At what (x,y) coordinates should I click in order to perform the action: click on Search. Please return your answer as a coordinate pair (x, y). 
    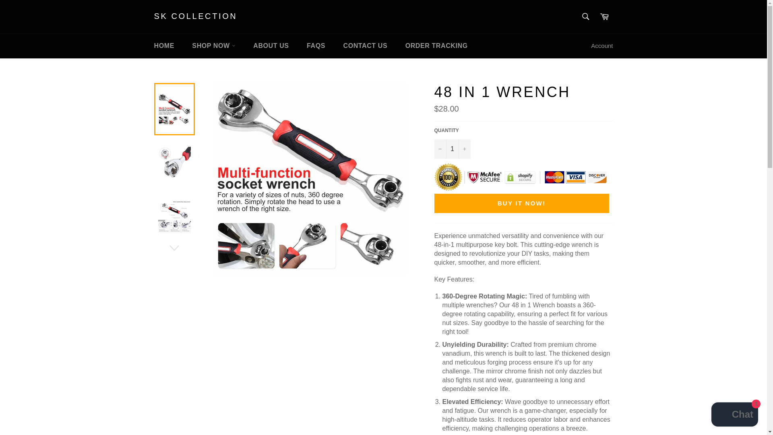
    Looking at the image, I should click on (586, 16).